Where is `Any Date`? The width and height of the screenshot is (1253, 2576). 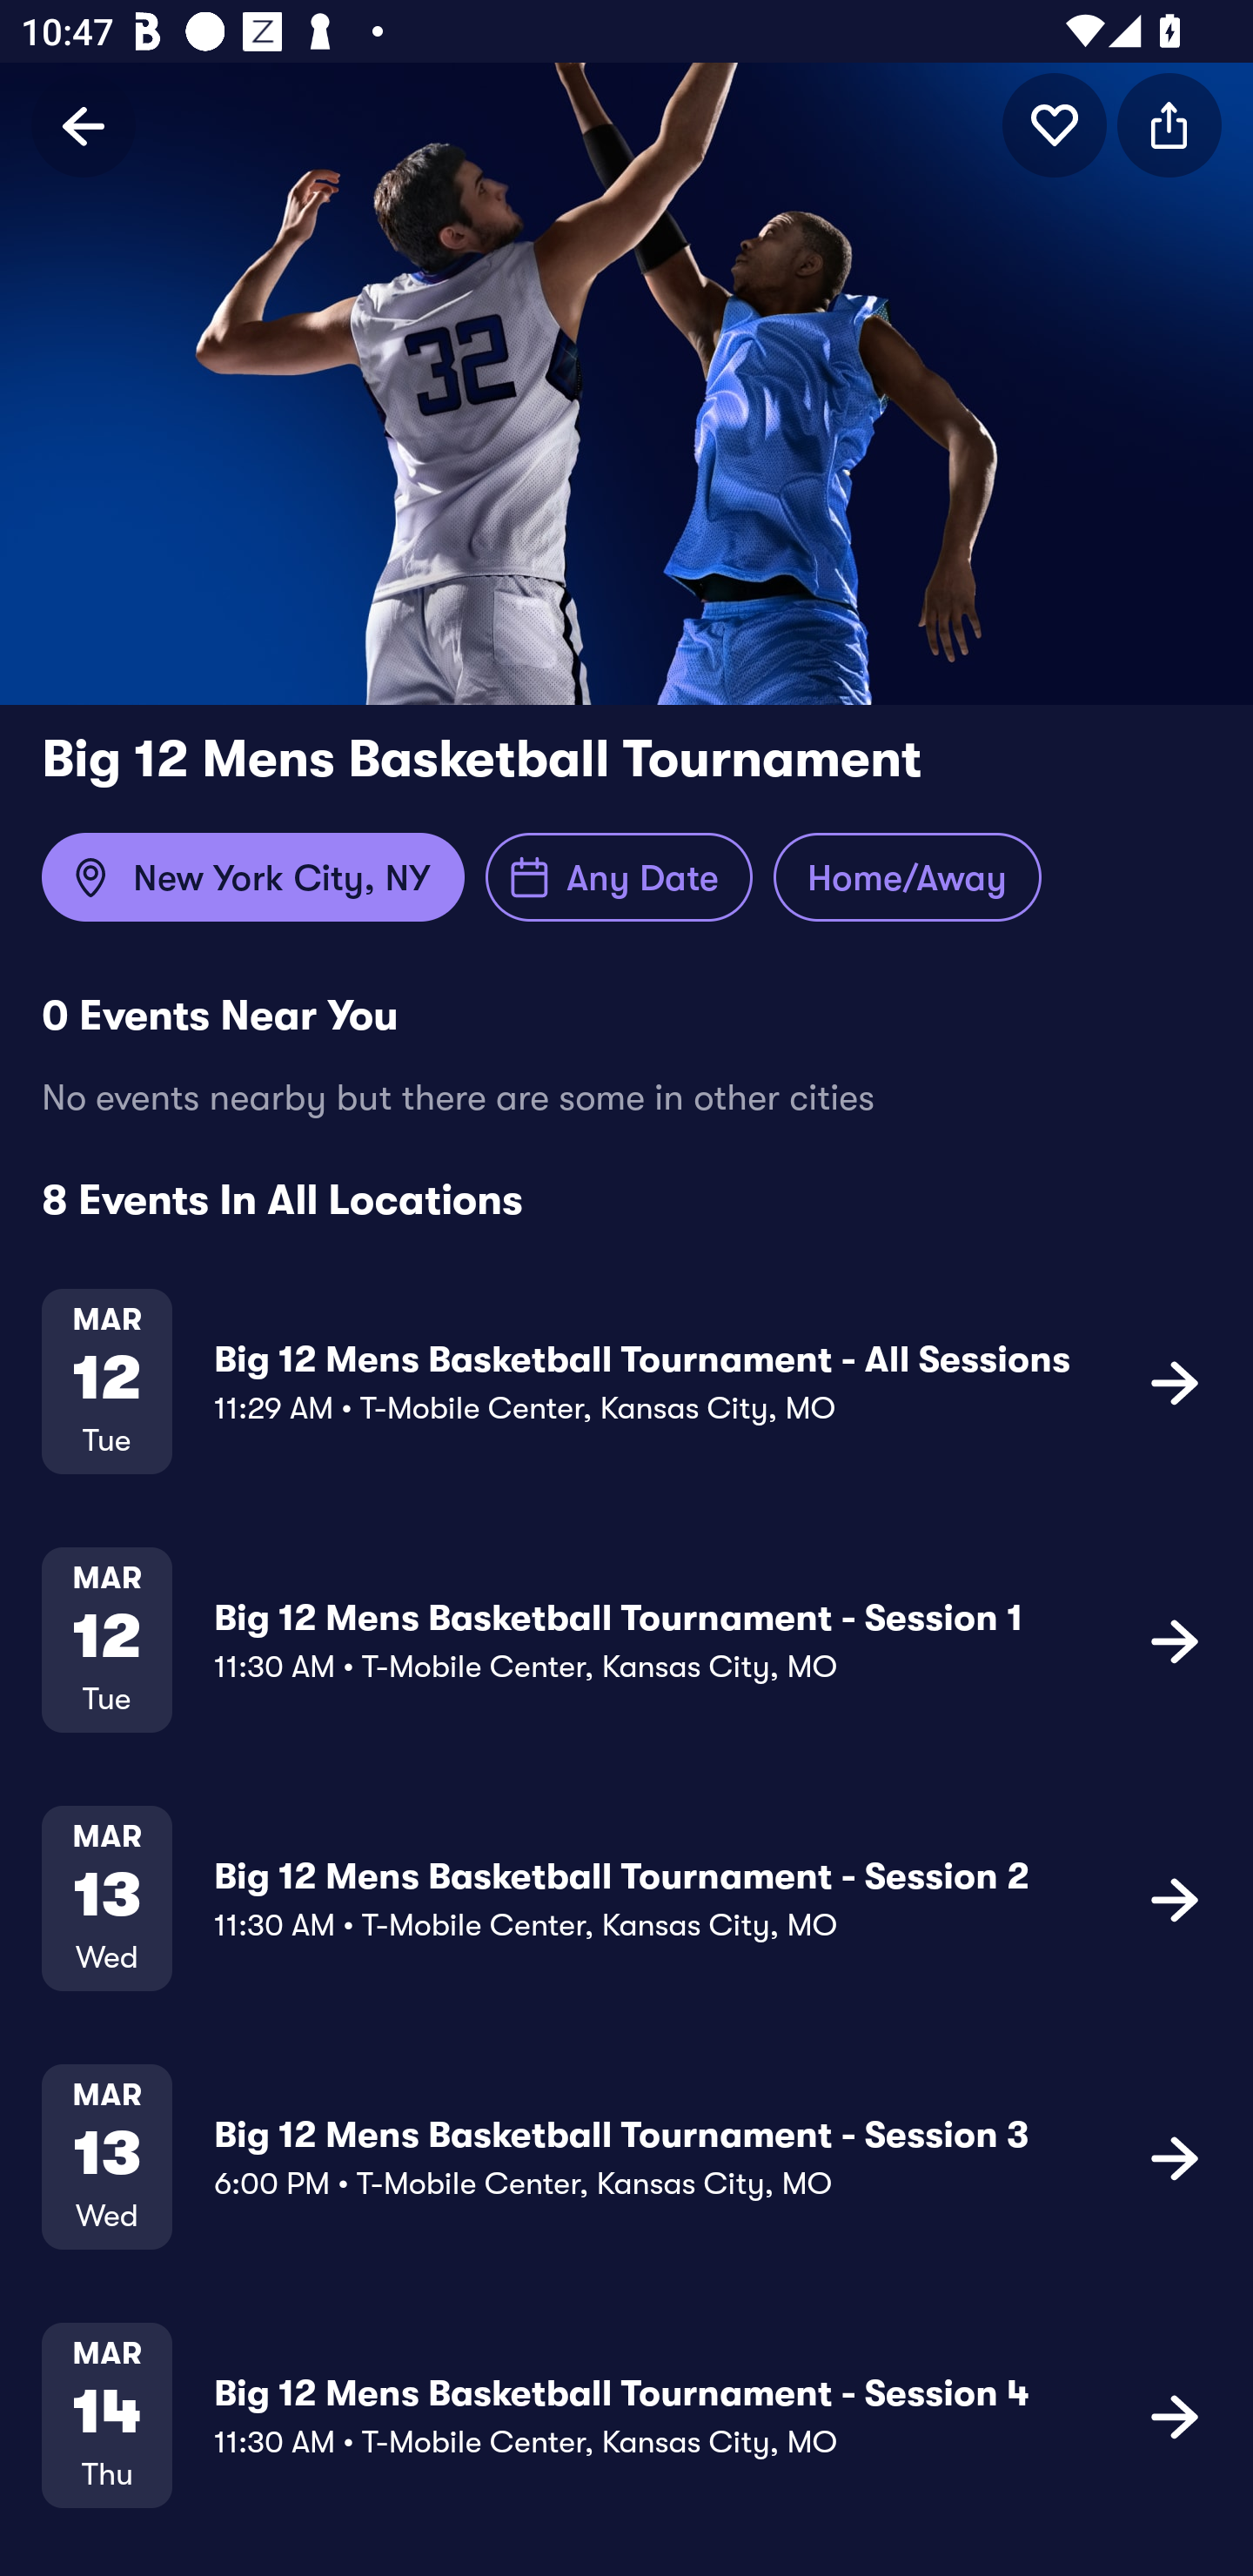 Any Date is located at coordinates (620, 877).